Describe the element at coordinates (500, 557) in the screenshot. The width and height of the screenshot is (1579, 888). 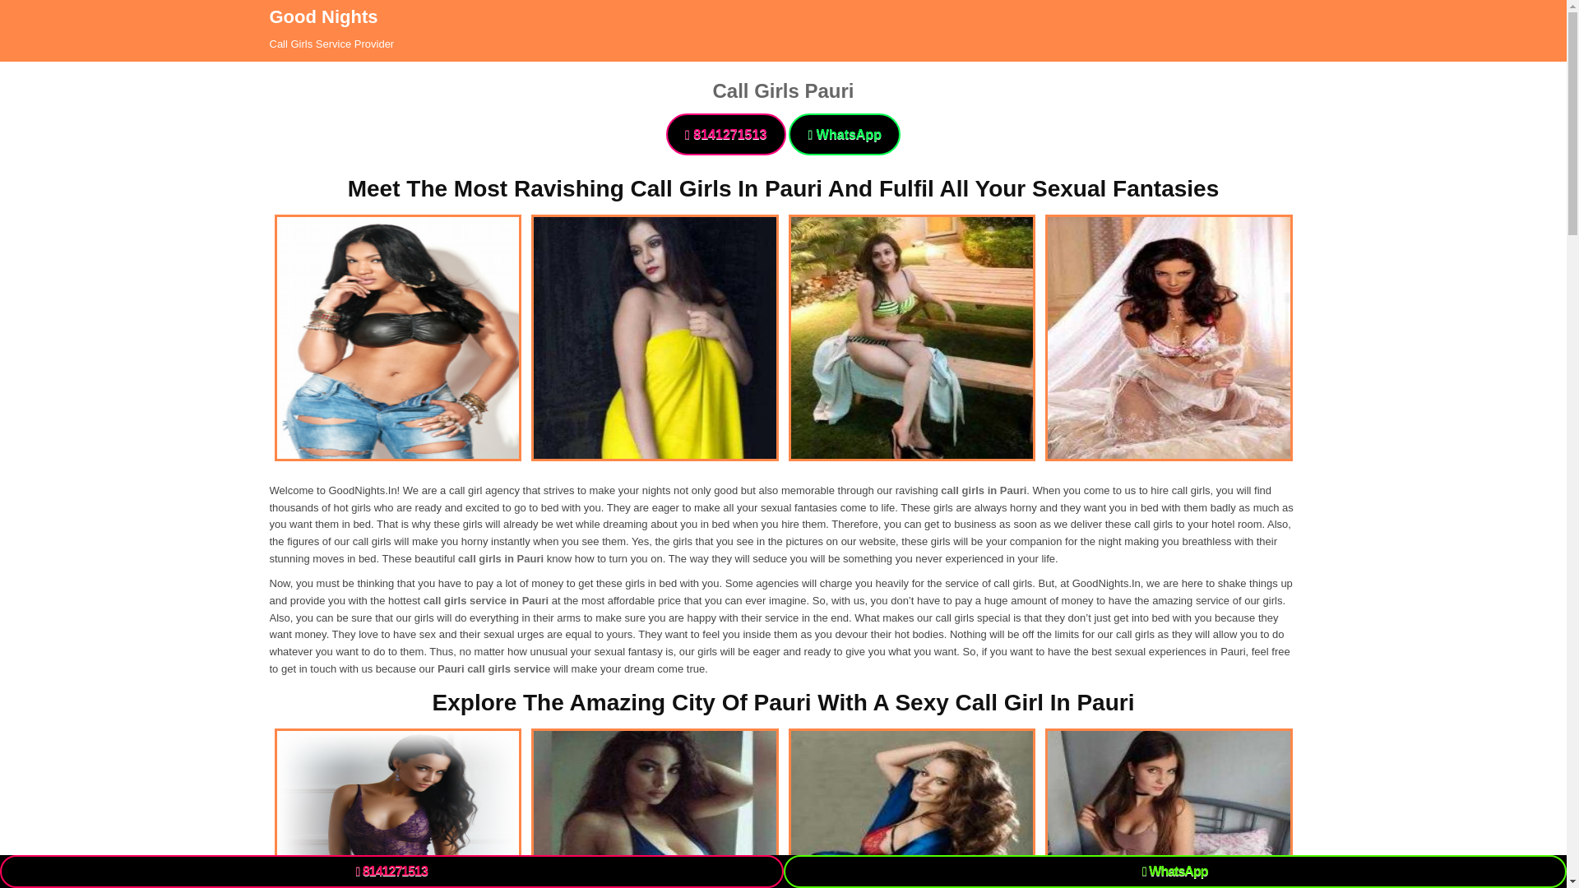
I see `call girls in Pauri` at that location.